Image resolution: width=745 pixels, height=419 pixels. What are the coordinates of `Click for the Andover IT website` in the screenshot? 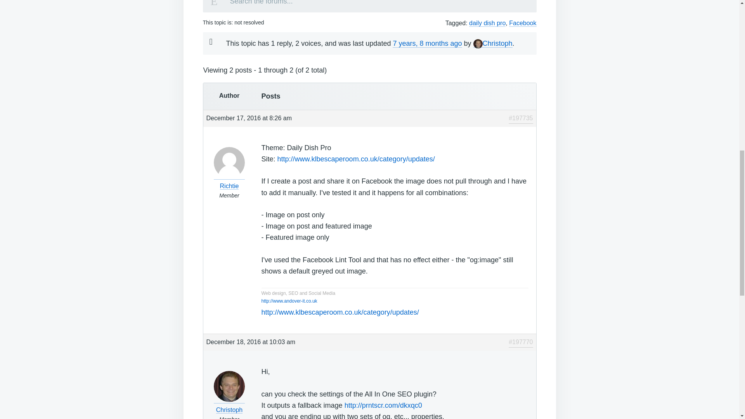 It's located at (289, 301).